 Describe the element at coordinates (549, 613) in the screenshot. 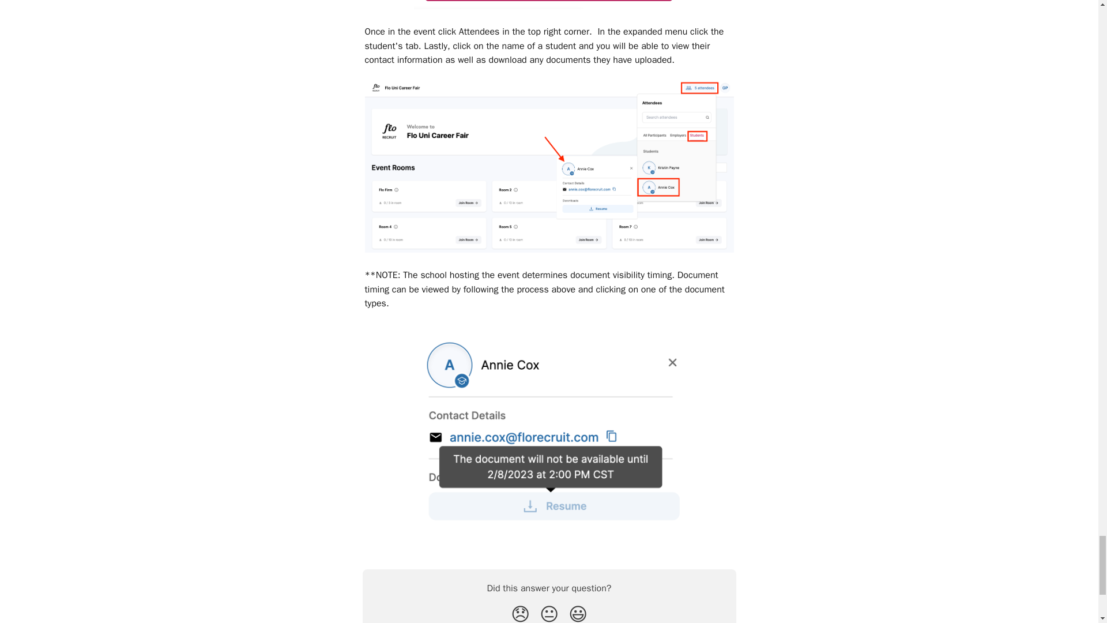

I see `Neutral` at that location.